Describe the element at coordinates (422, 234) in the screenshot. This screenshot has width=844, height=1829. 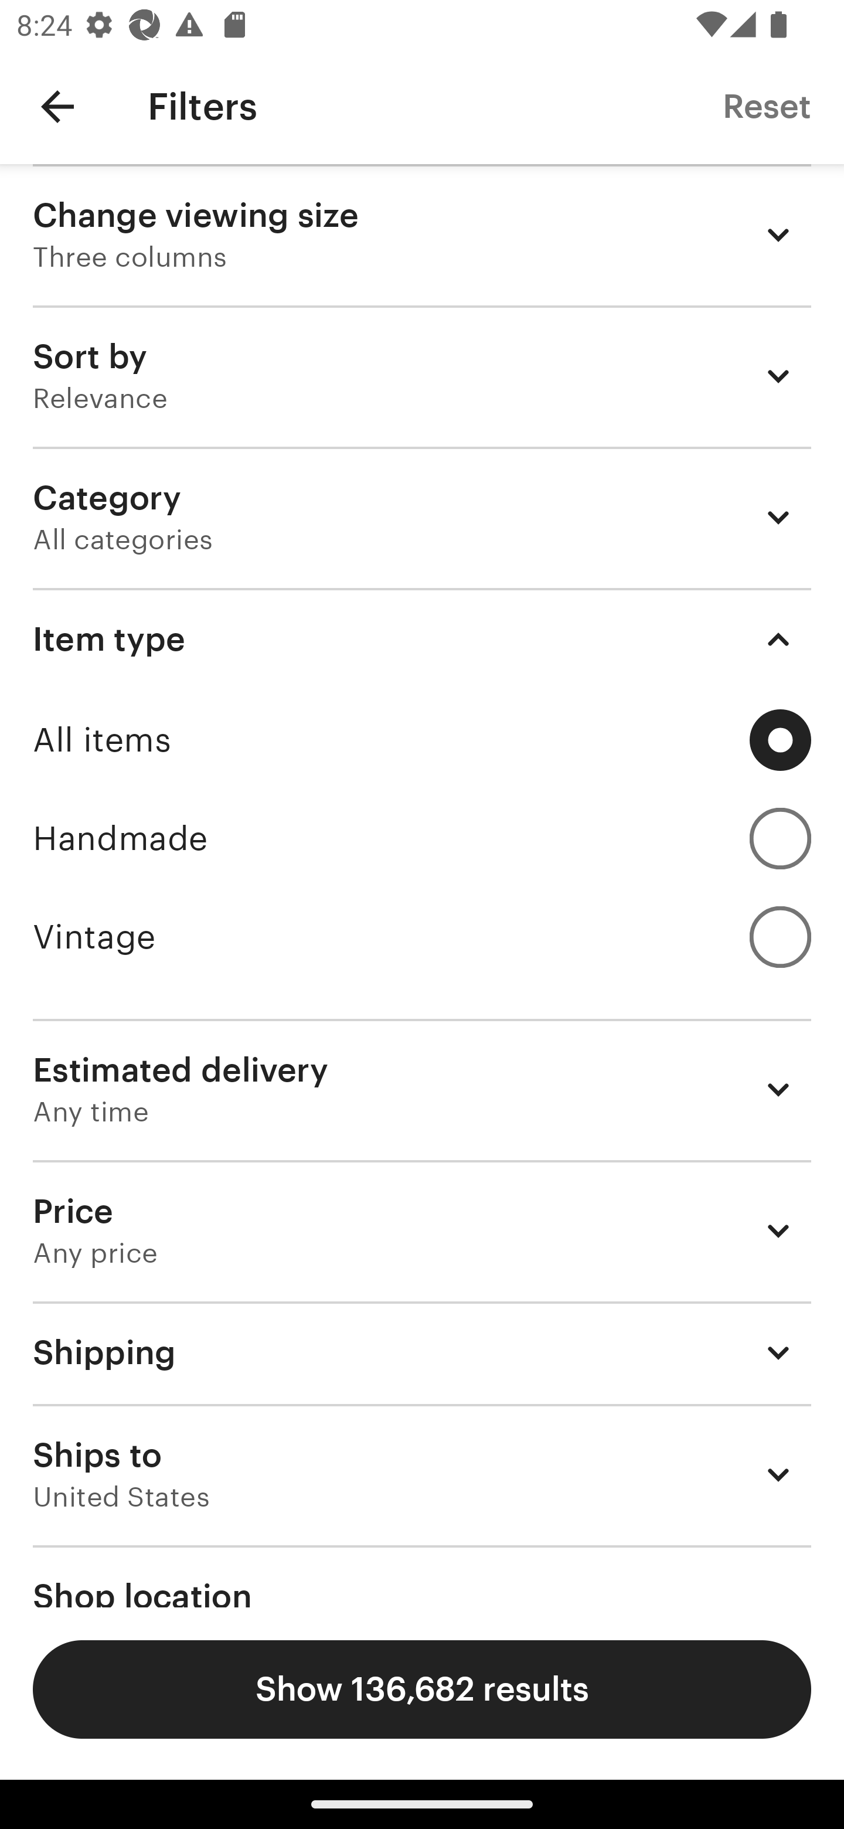
I see `Change viewing size Three columns` at that location.